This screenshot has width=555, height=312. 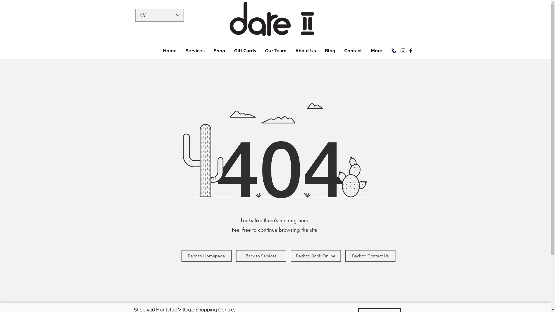 What do you see at coordinates (245, 51) in the screenshot?
I see `Gift Cards` at bounding box center [245, 51].